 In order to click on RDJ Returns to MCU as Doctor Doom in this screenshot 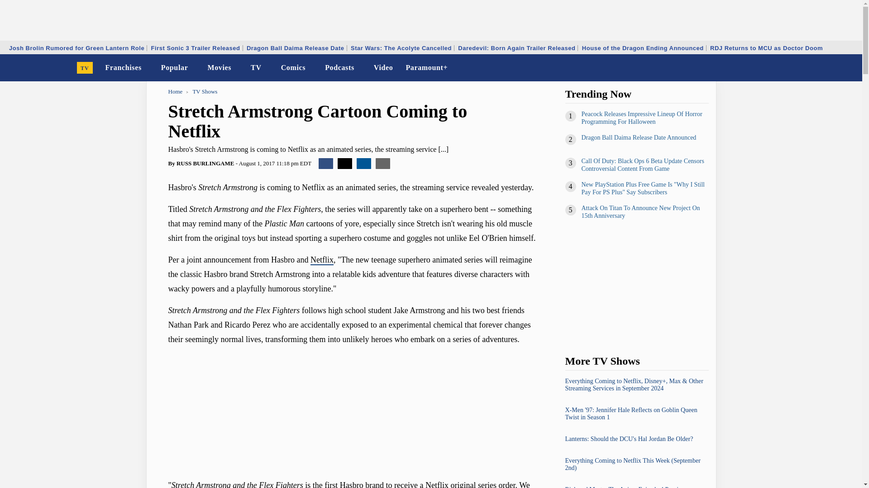, I will do `click(766, 48)`.